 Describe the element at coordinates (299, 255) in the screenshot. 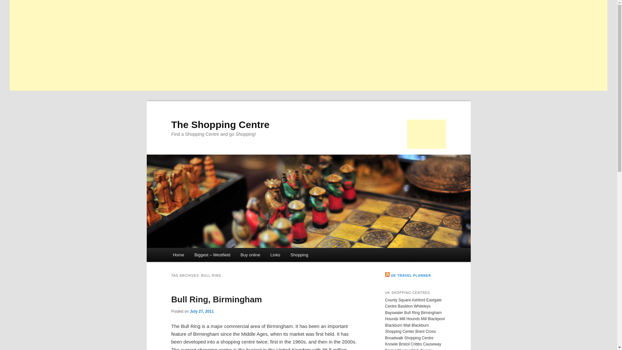

I see `Shopping` at that location.